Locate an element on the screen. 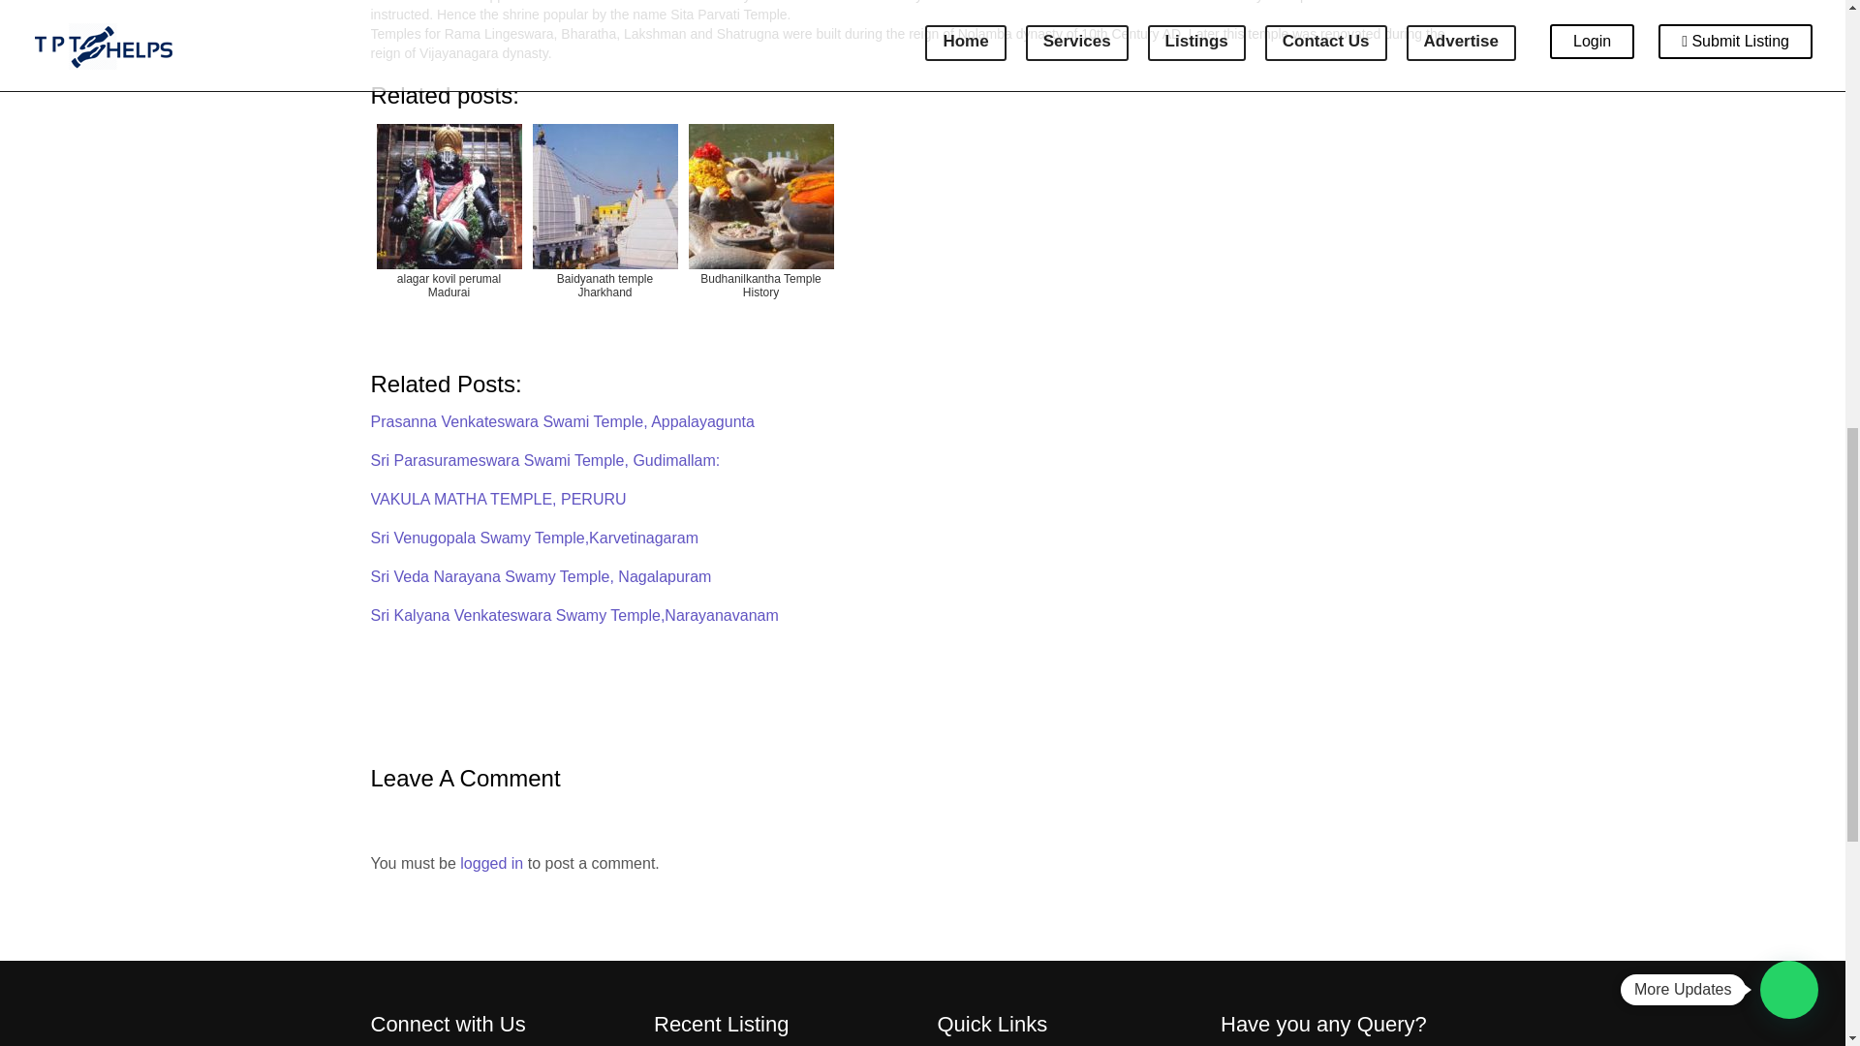 Image resolution: width=1860 pixels, height=1046 pixels. Sri Veda Narayana Swamy Temple, Nagalapuram is located at coordinates (541, 576).